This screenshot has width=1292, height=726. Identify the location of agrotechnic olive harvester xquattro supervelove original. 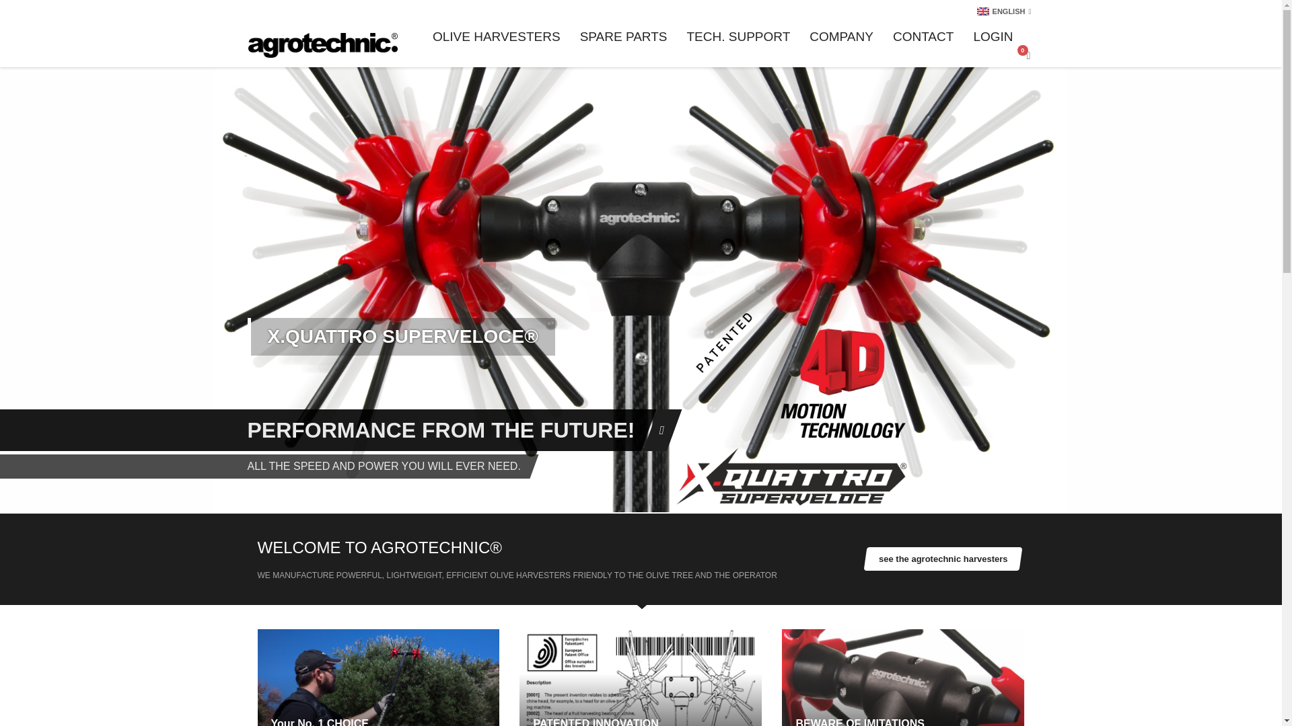
(903, 678).